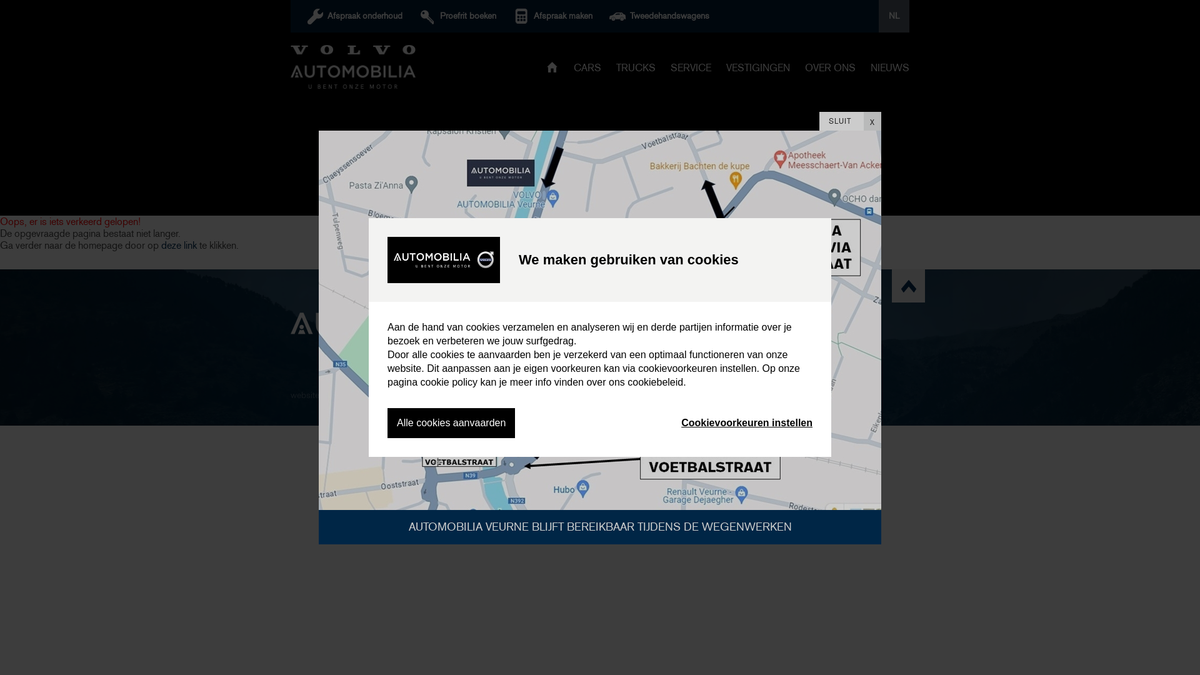  Describe the element at coordinates (850, 121) in the screenshot. I see `SLUIT
X` at that location.